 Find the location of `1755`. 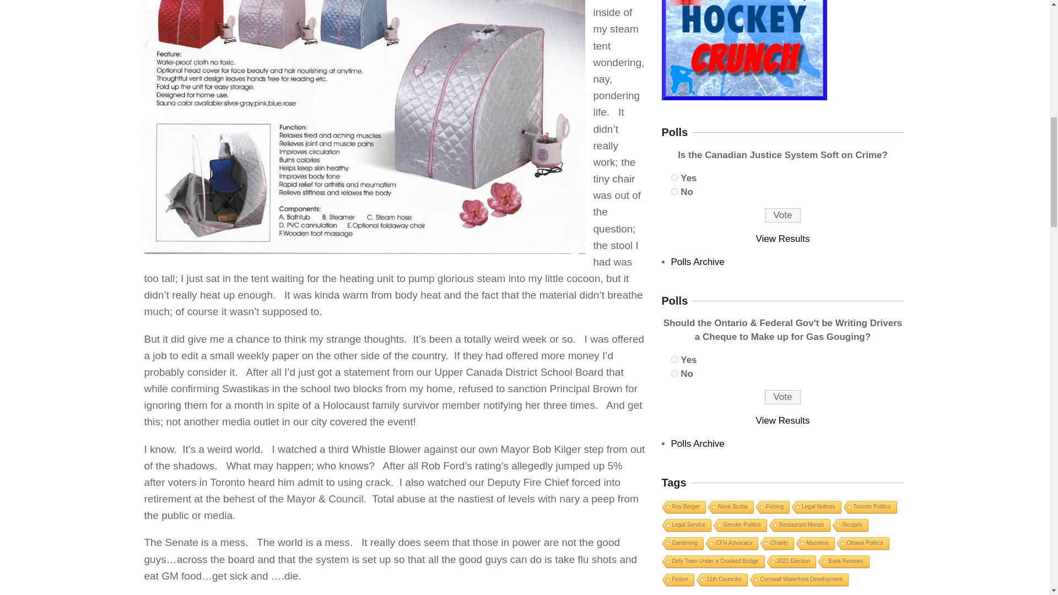

1755 is located at coordinates (674, 192).